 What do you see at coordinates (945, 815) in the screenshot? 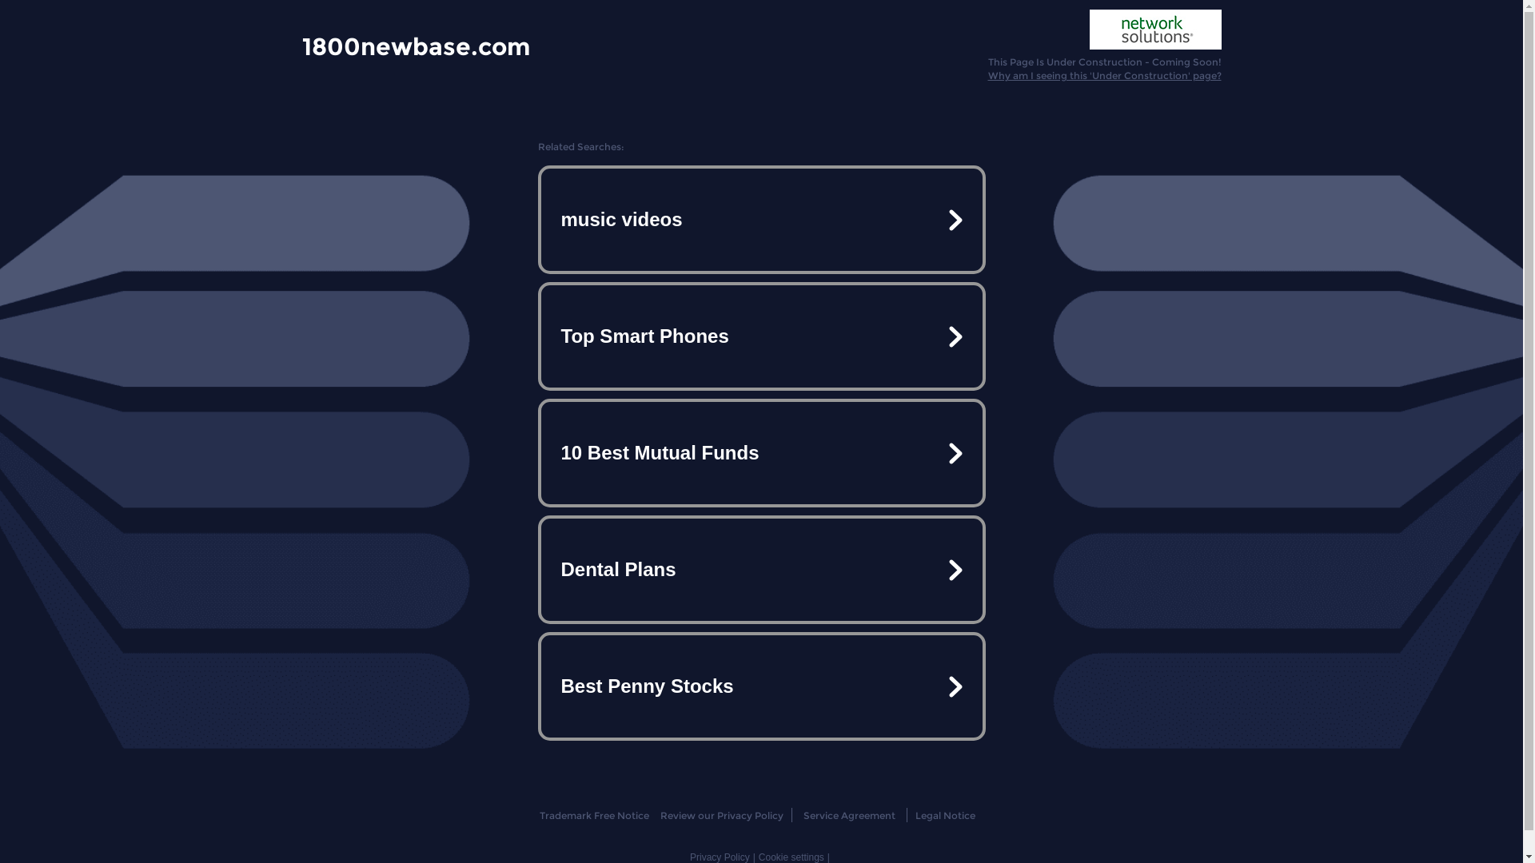
I see `Legal Notice` at bounding box center [945, 815].